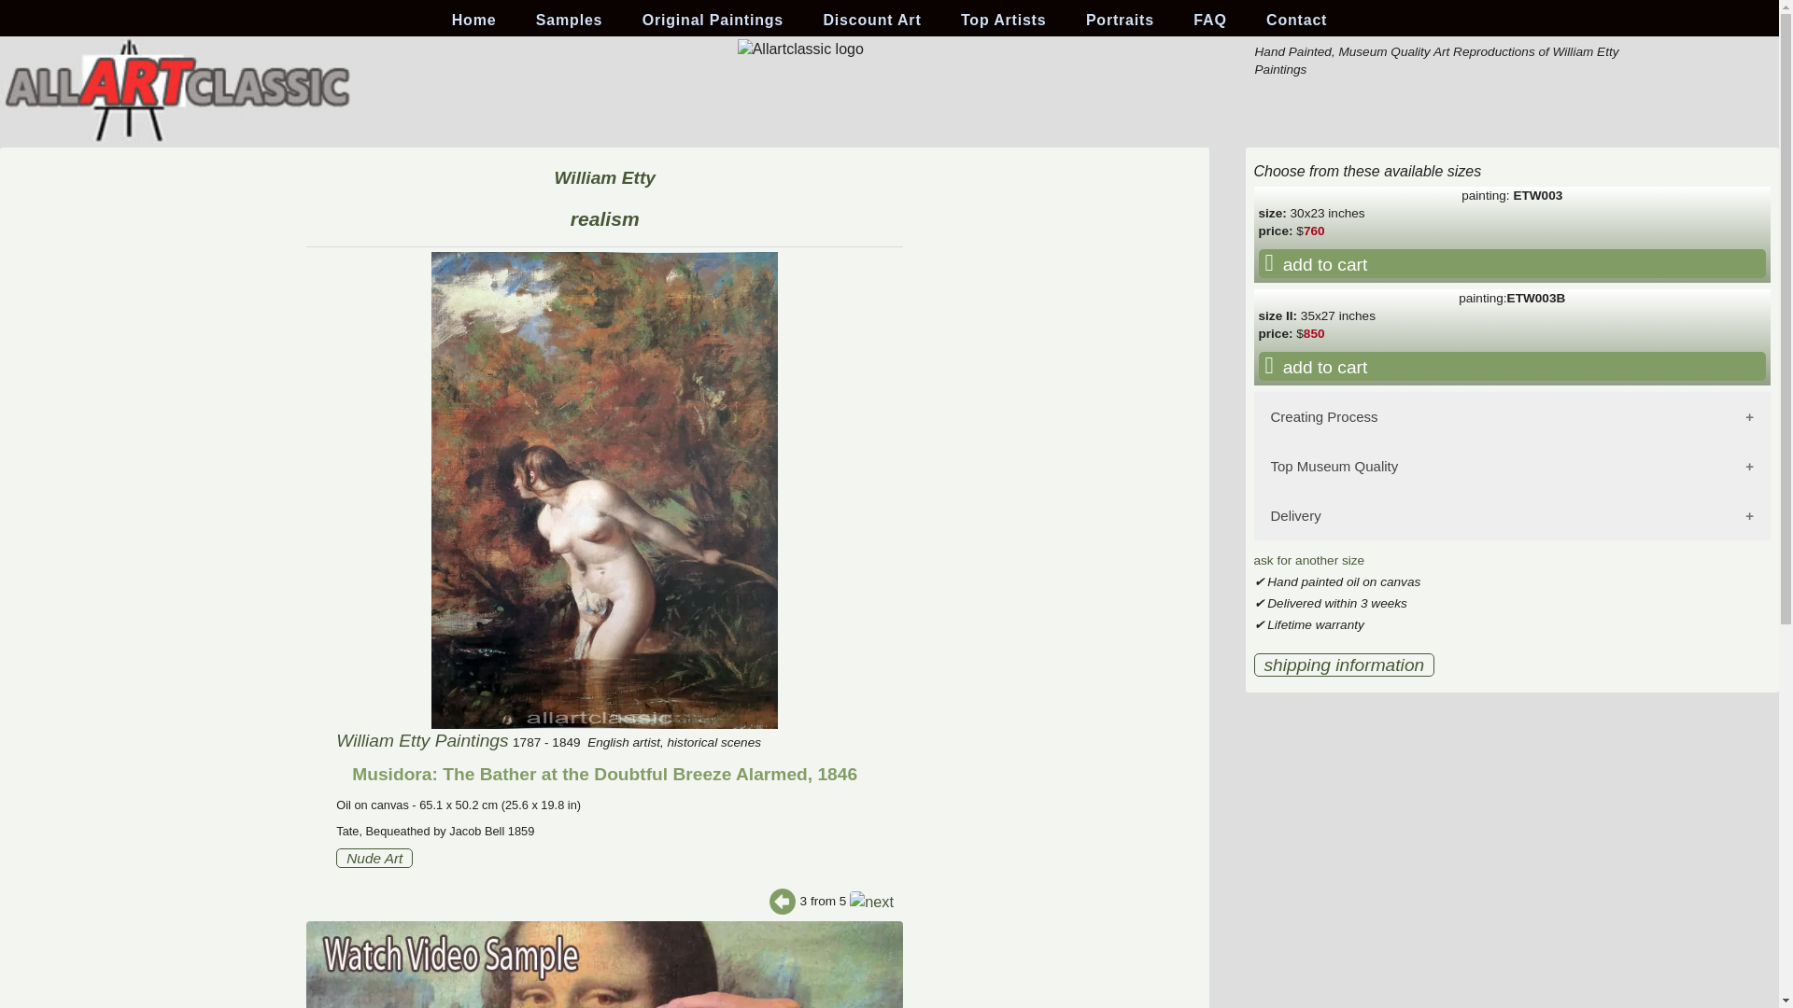 This screenshot has height=1008, width=1793. I want to click on William Etty Paintings, so click(422, 740).